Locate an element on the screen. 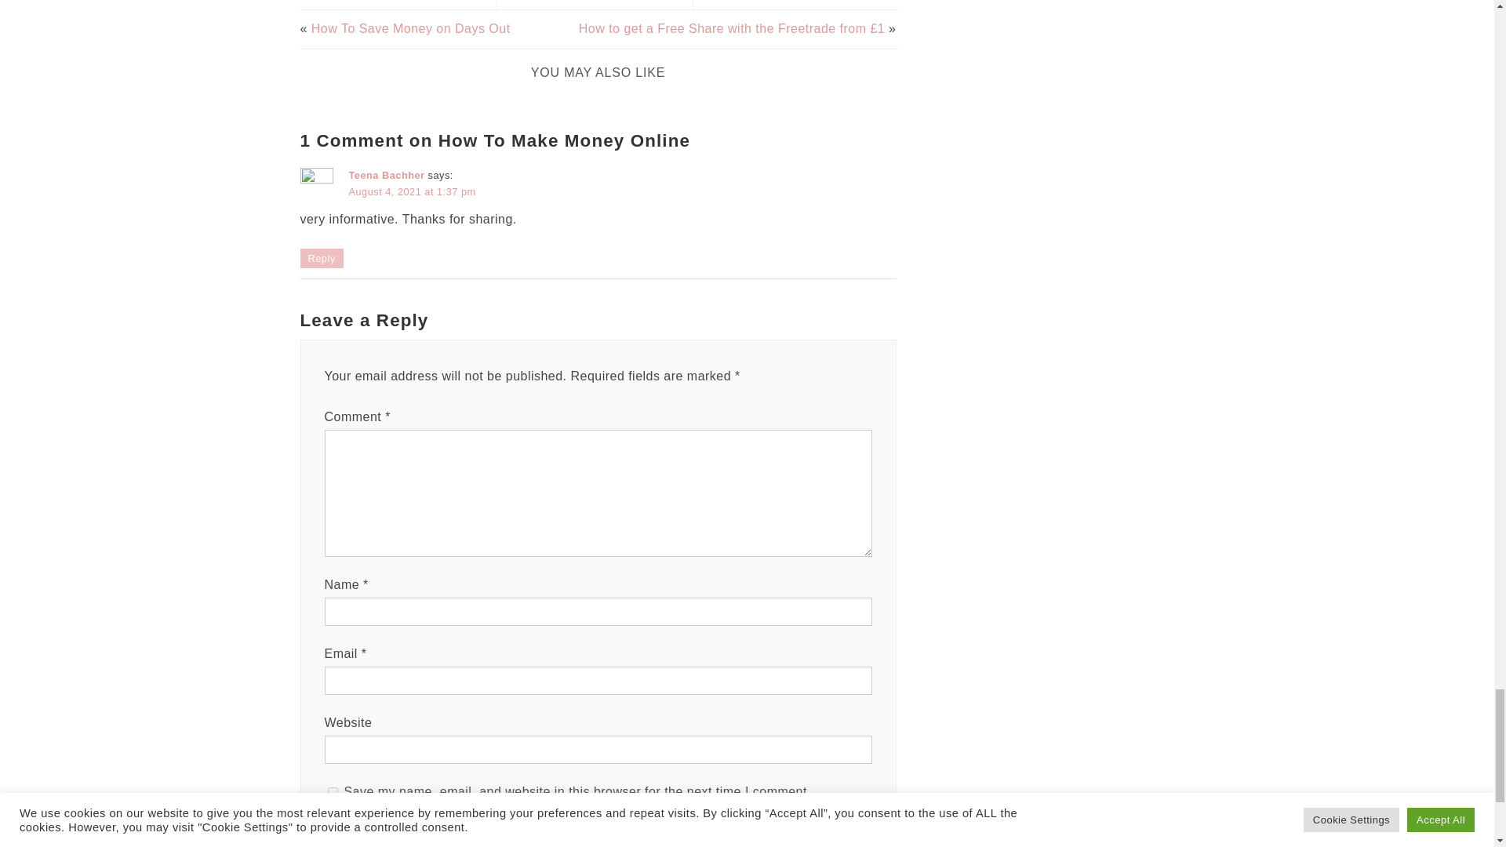 This screenshot has height=847, width=1506. yes is located at coordinates (333, 792).